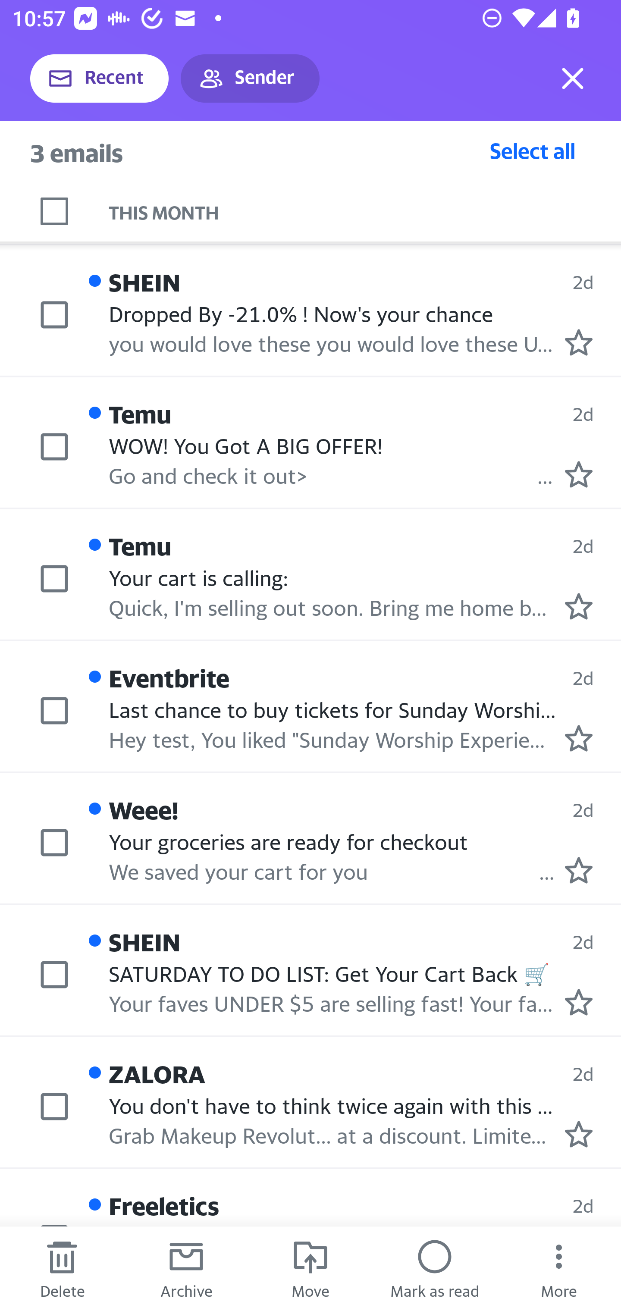 This screenshot has height=1311, width=621. I want to click on Mark as starred., so click(579, 1135).